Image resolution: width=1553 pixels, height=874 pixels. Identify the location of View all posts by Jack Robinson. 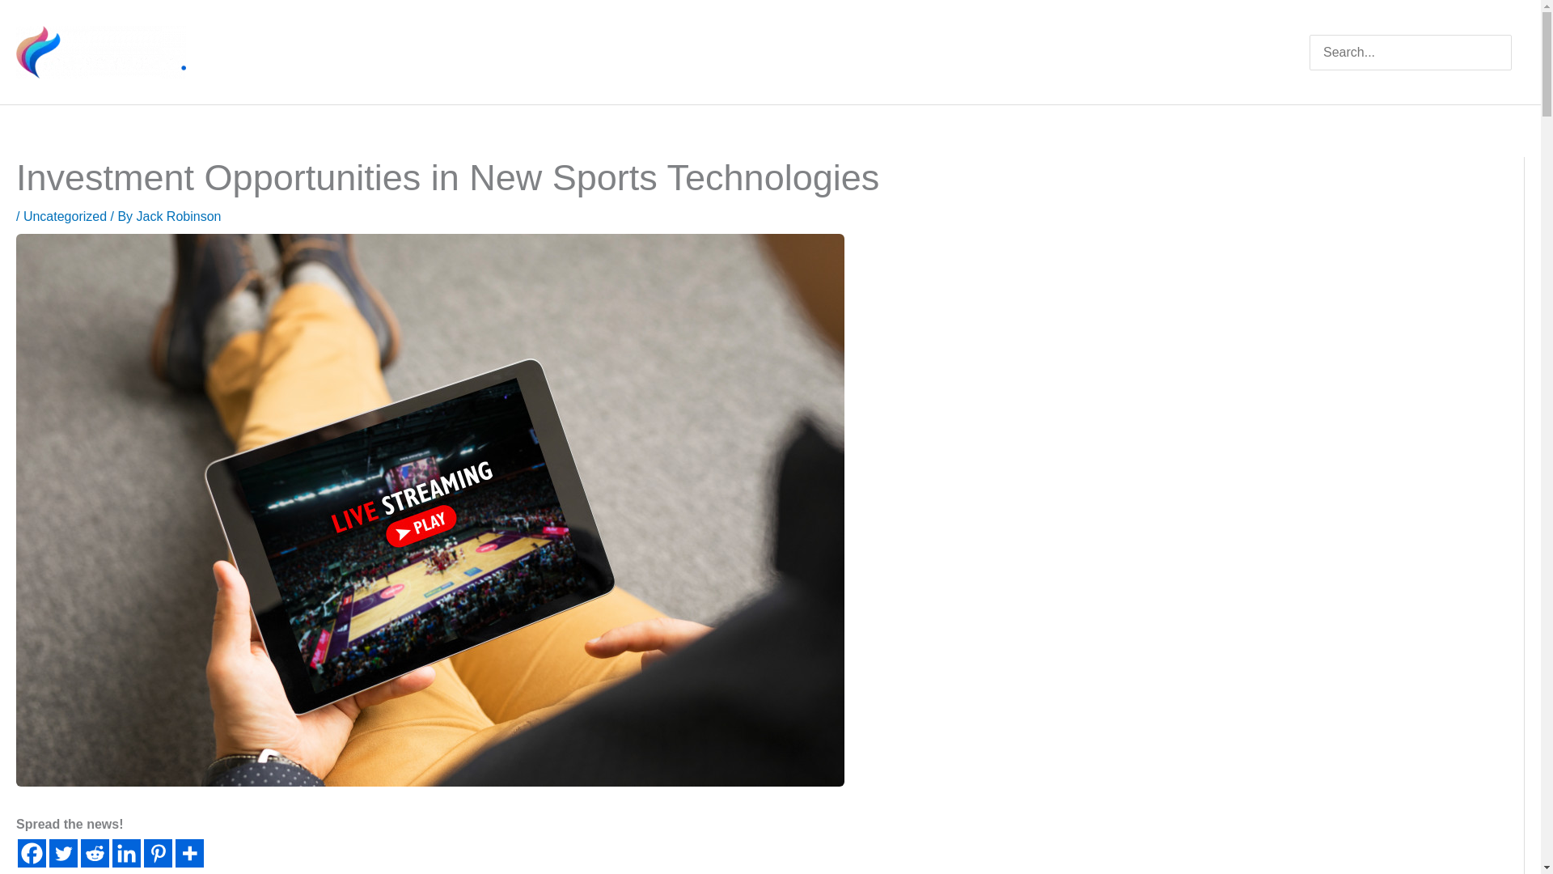
(179, 217).